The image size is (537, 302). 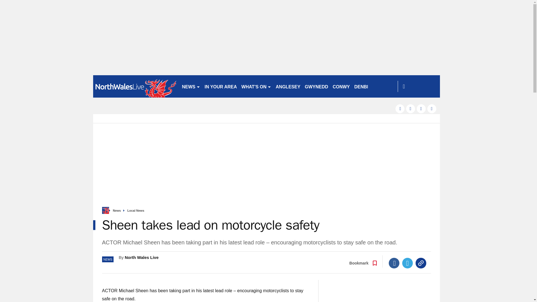 What do you see at coordinates (341, 86) in the screenshot?
I see `CONWY` at bounding box center [341, 86].